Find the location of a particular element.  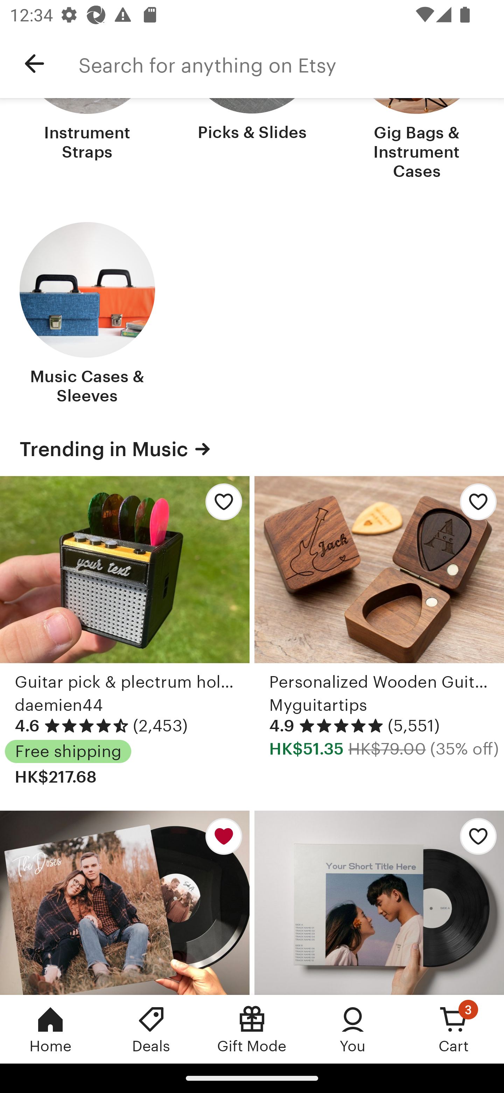

Gig Bags & Instrument Cases is located at coordinates (416, 140).